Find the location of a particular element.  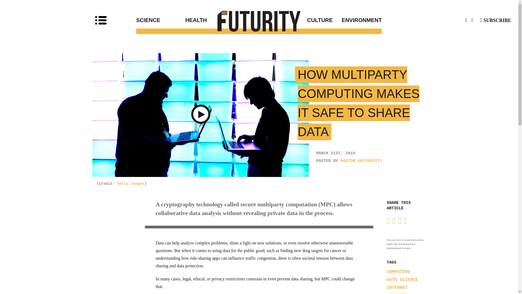

DATA SCIENCE is located at coordinates (402, 280).